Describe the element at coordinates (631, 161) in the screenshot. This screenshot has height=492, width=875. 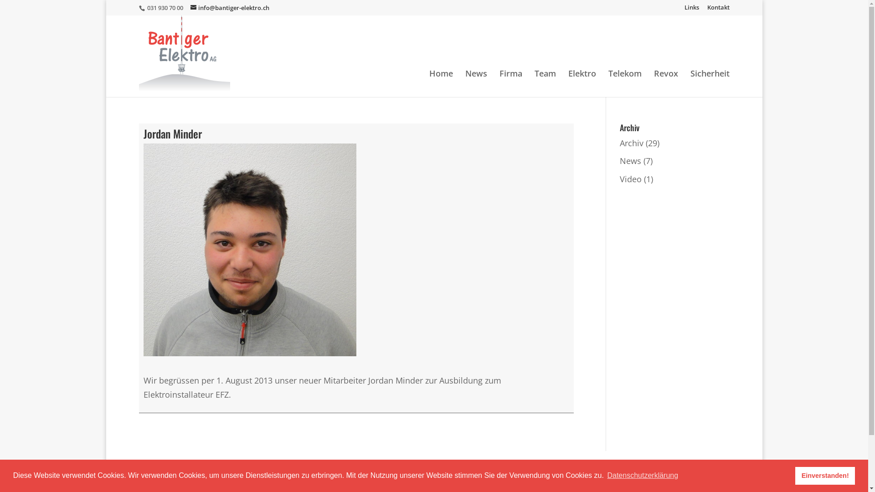
I see `News` at that location.